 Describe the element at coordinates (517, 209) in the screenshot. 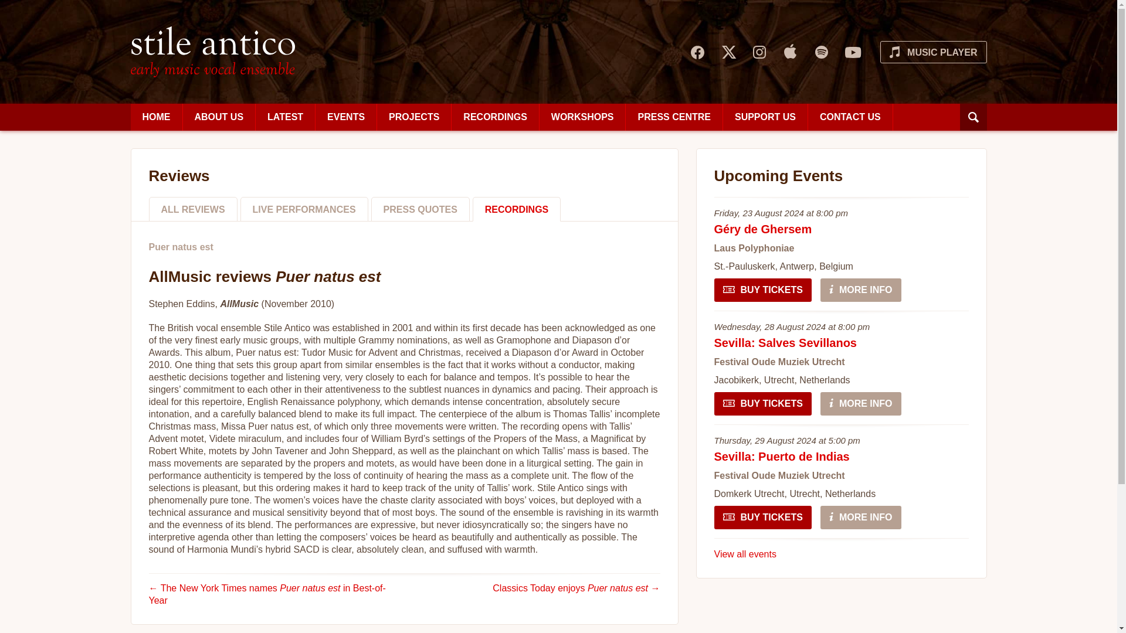

I see `RECORDINGS` at that location.